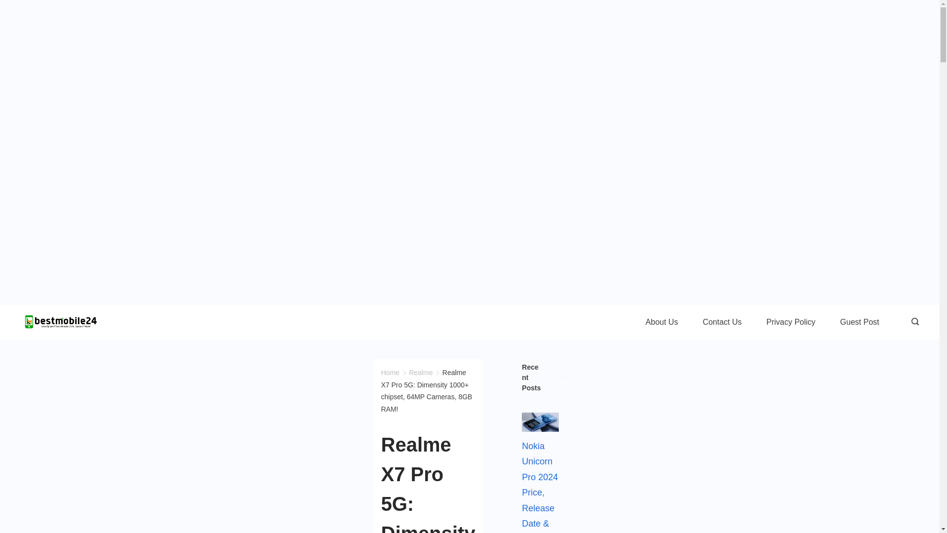 The height and width of the screenshot is (533, 947). What do you see at coordinates (421, 372) in the screenshot?
I see `Realme` at bounding box center [421, 372].